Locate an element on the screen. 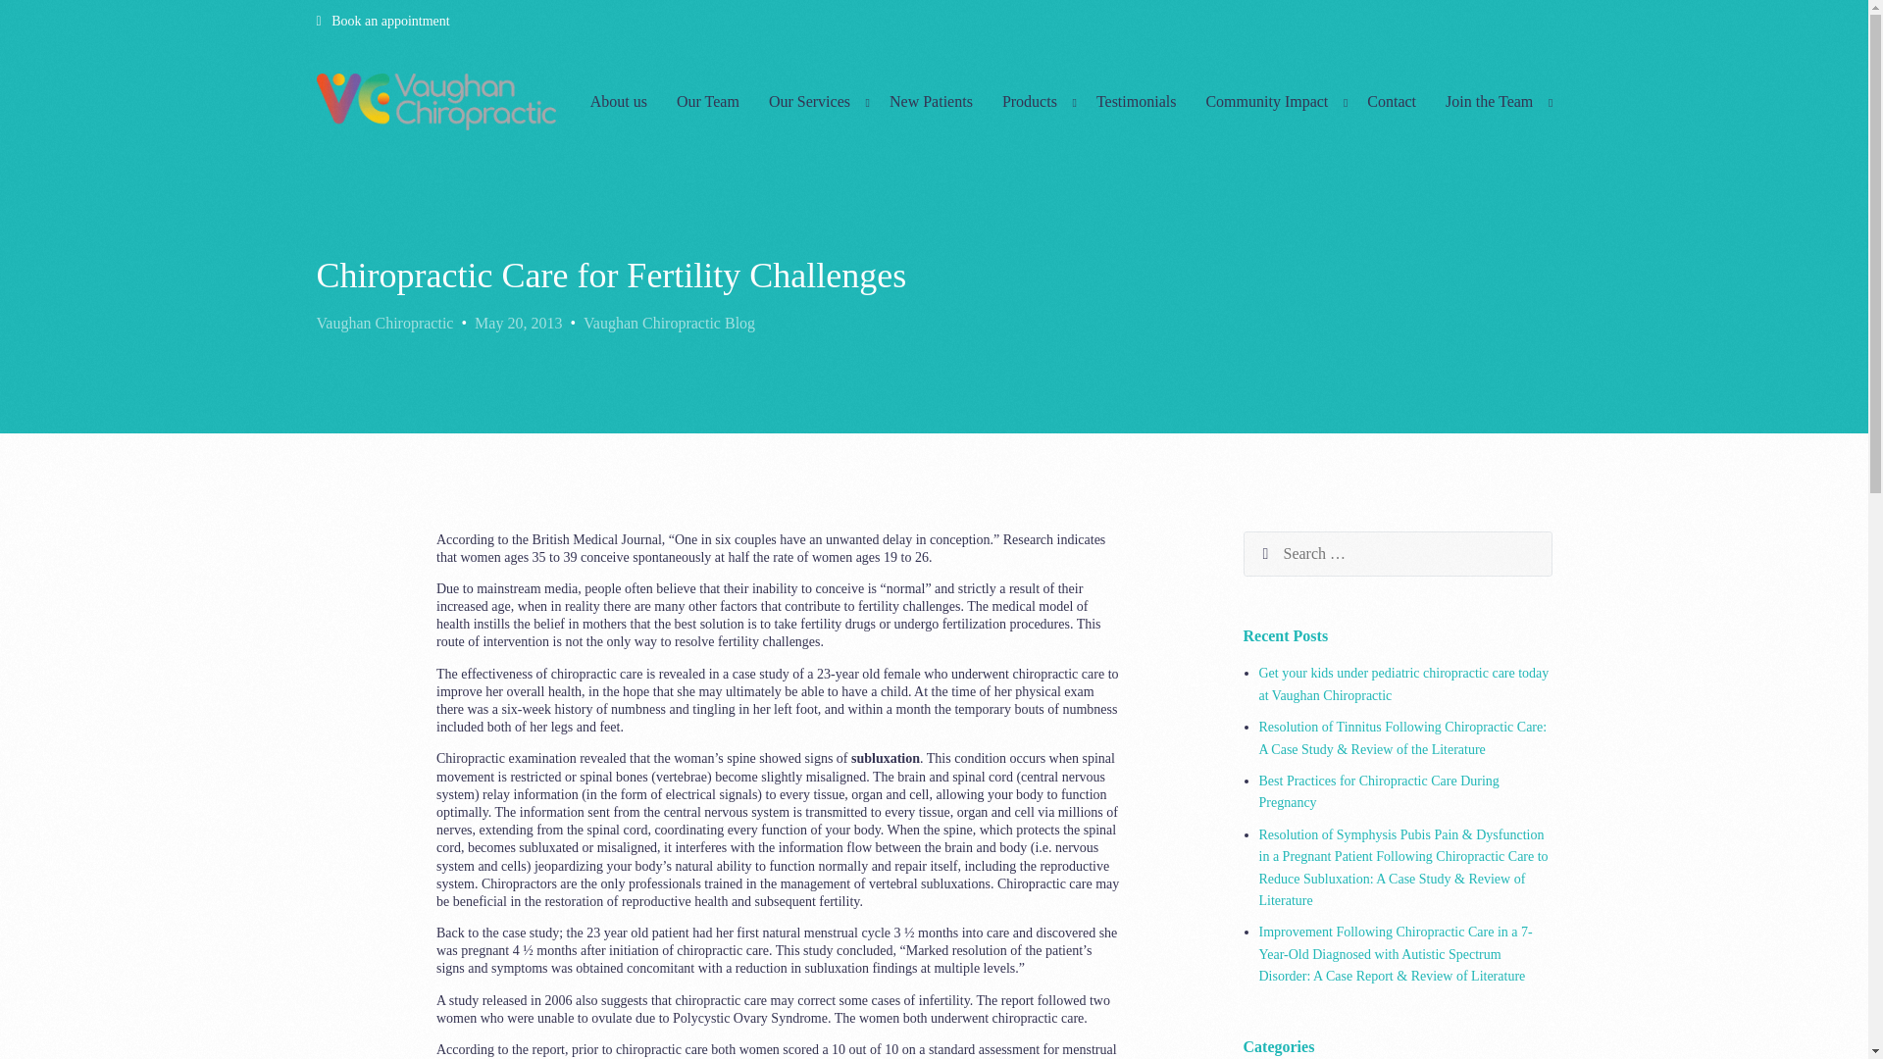  Contact is located at coordinates (1391, 102).